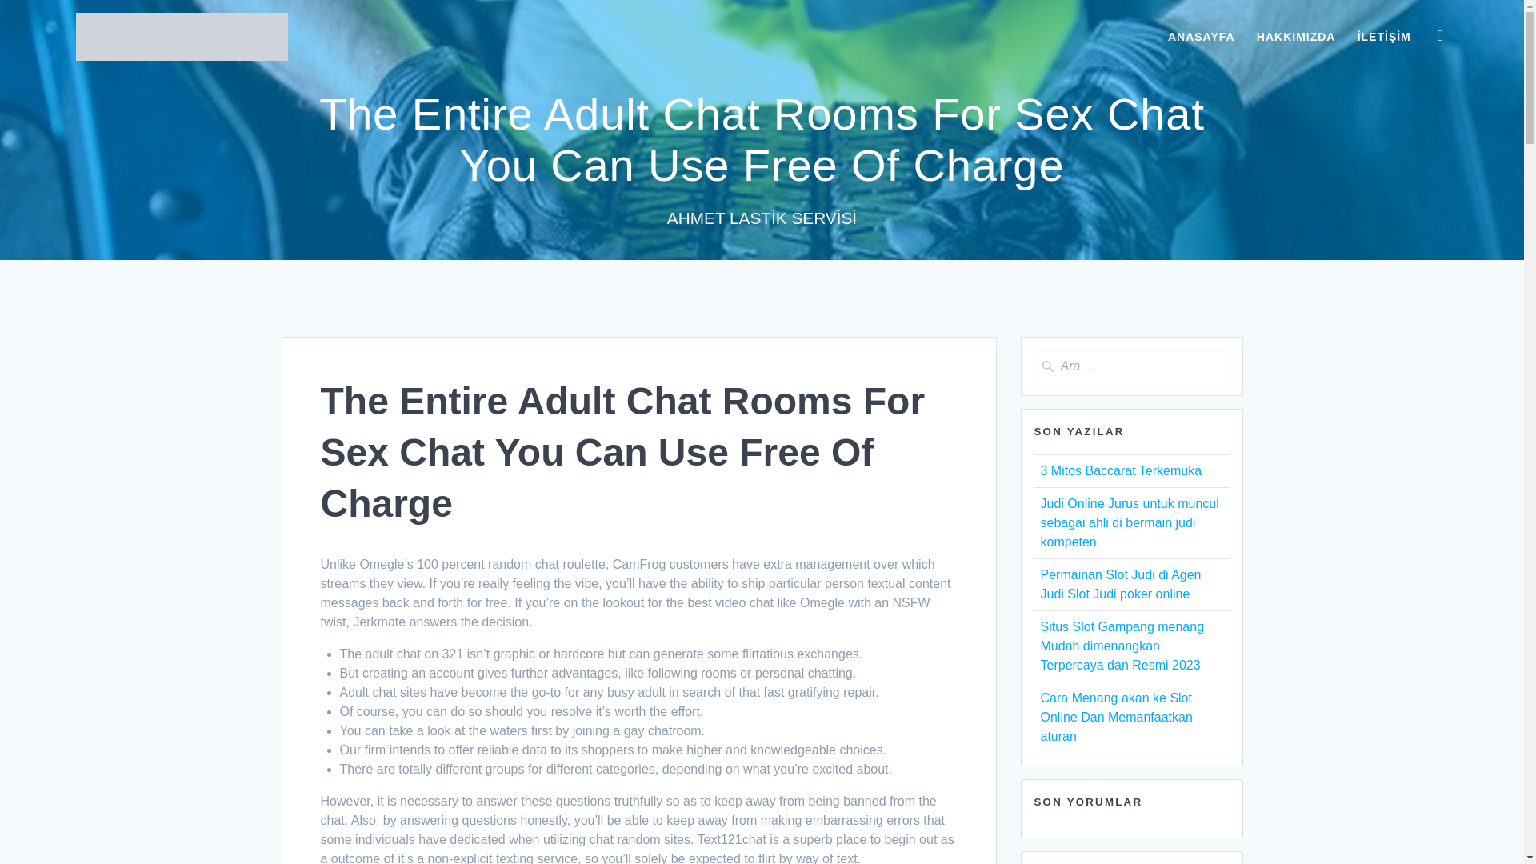 The width and height of the screenshot is (1536, 864). I want to click on ANASAYFA, so click(1201, 37).